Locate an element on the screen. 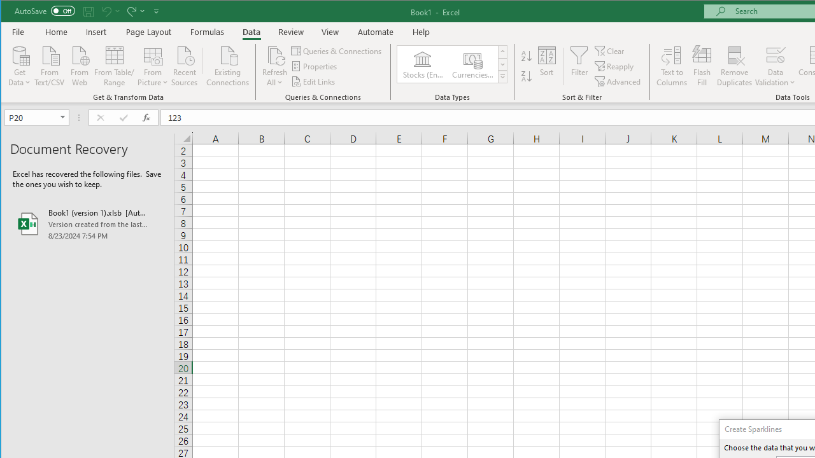 Image resolution: width=815 pixels, height=458 pixels. Row Down is located at coordinates (503, 64).